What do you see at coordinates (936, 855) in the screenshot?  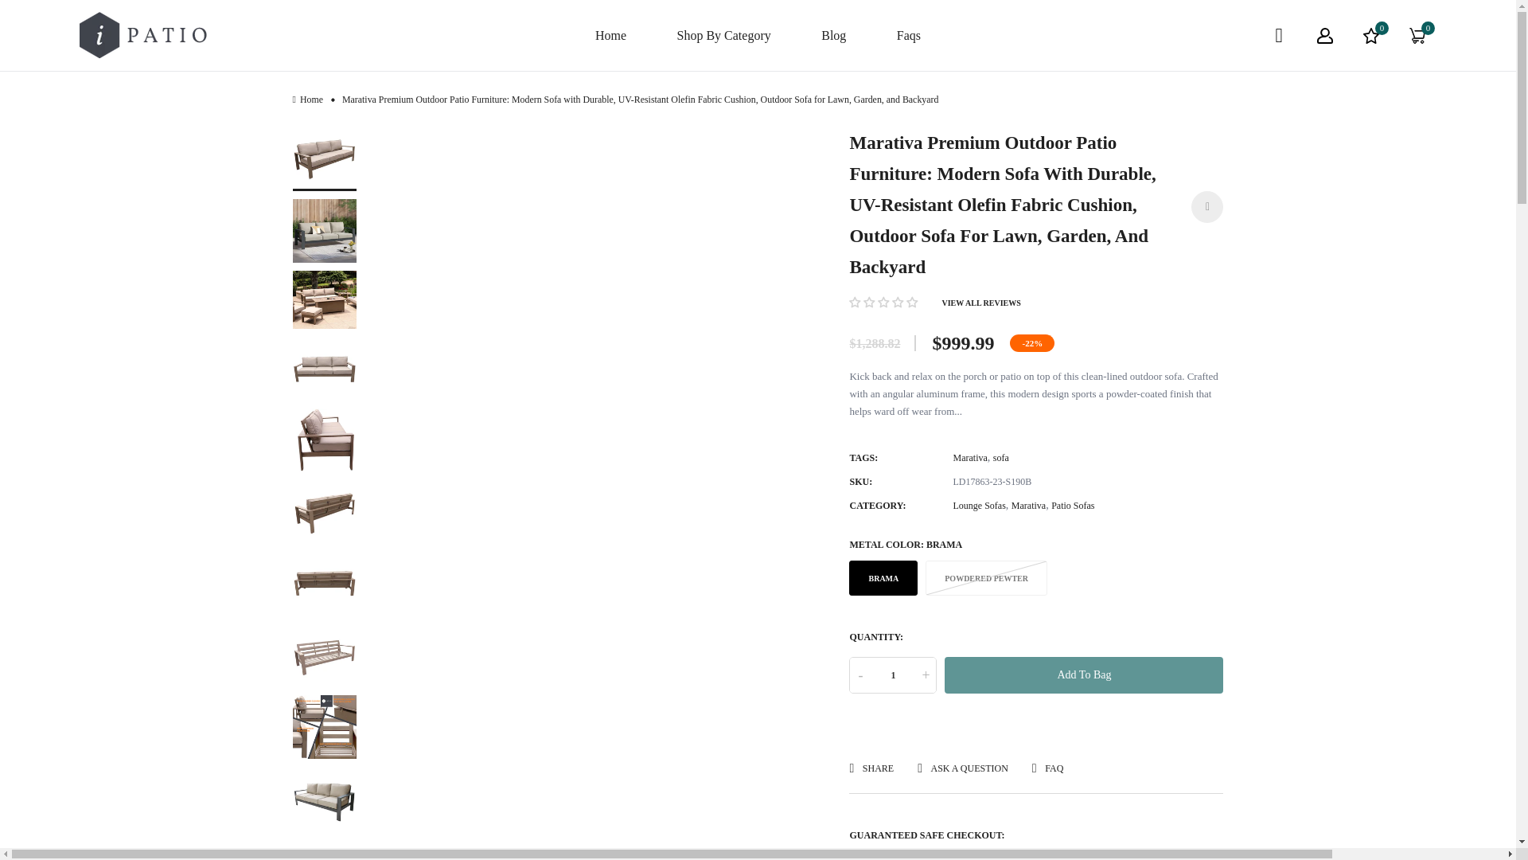 I see `Apple Pay` at bounding box center [936, 855].